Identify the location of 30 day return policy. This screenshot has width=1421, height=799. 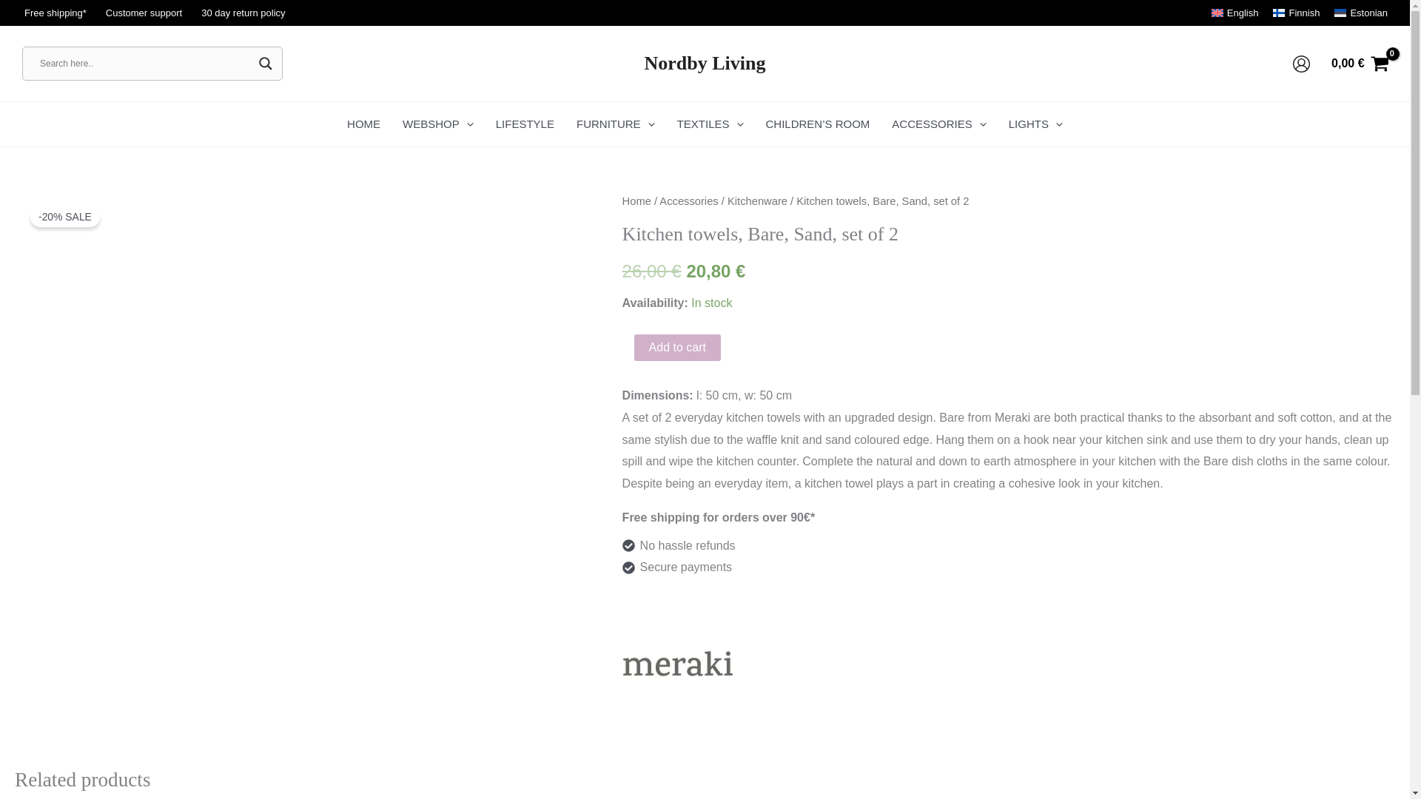
(243, 13).